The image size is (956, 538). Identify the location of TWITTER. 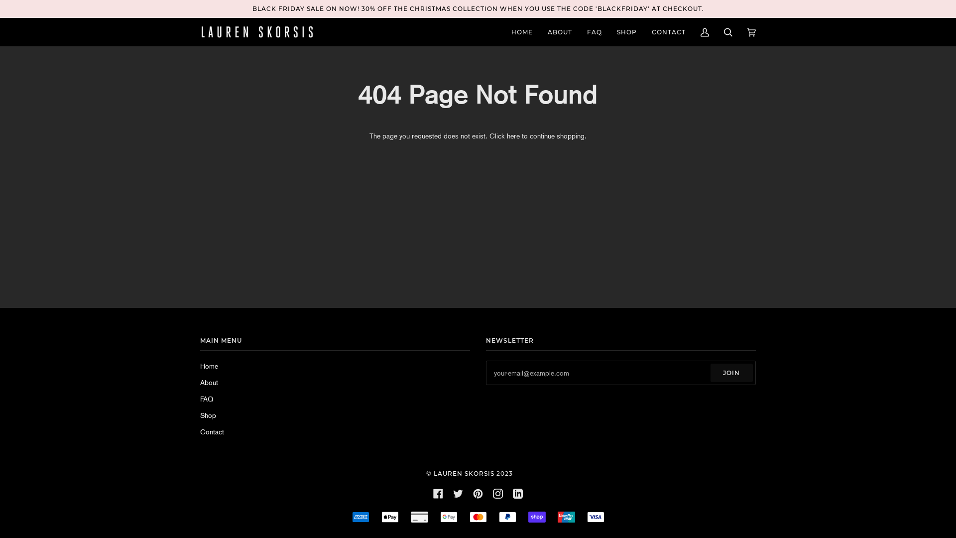
(458, 493).